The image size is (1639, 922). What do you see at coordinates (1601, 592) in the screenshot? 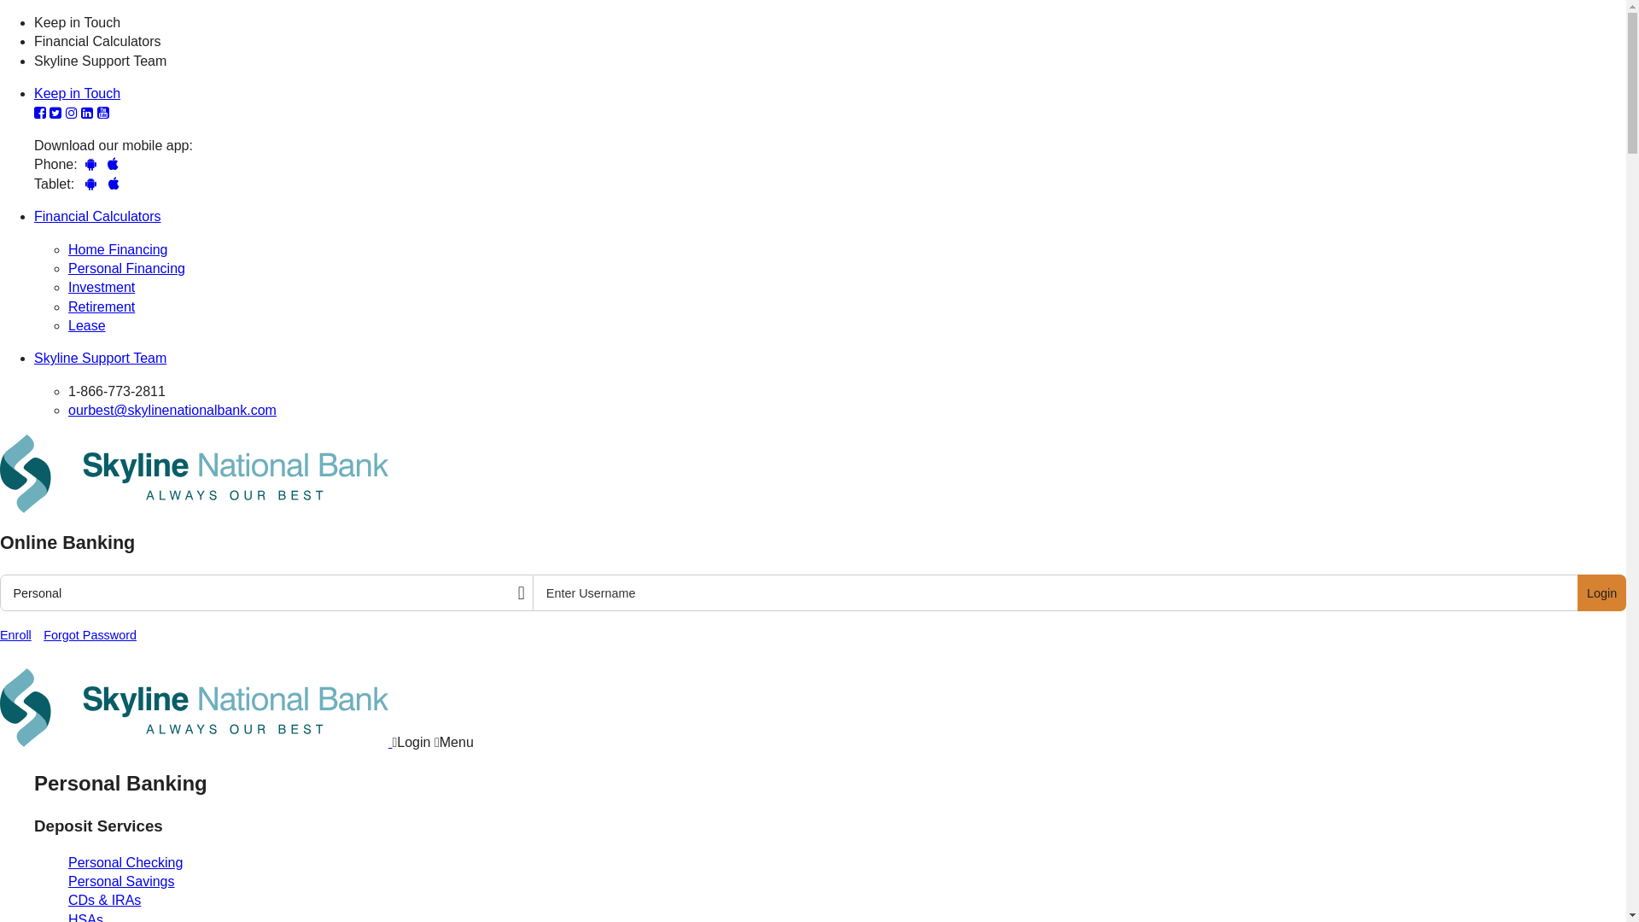
I see `Login` at bounding box center [1601, 592].